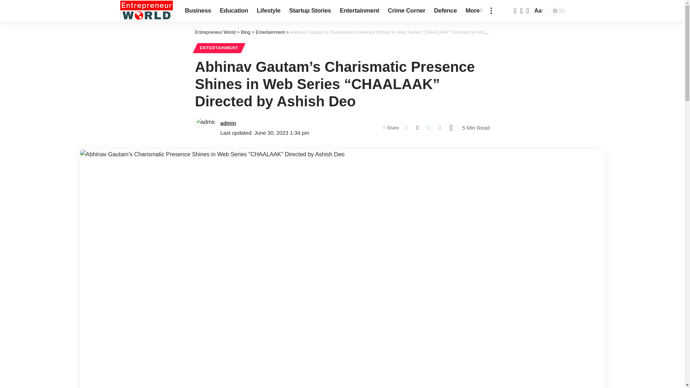 This screenshot has width=690, height=388. Describe the element at coordinates (538, 11) in the screenshot. I see `Aa` at that location.